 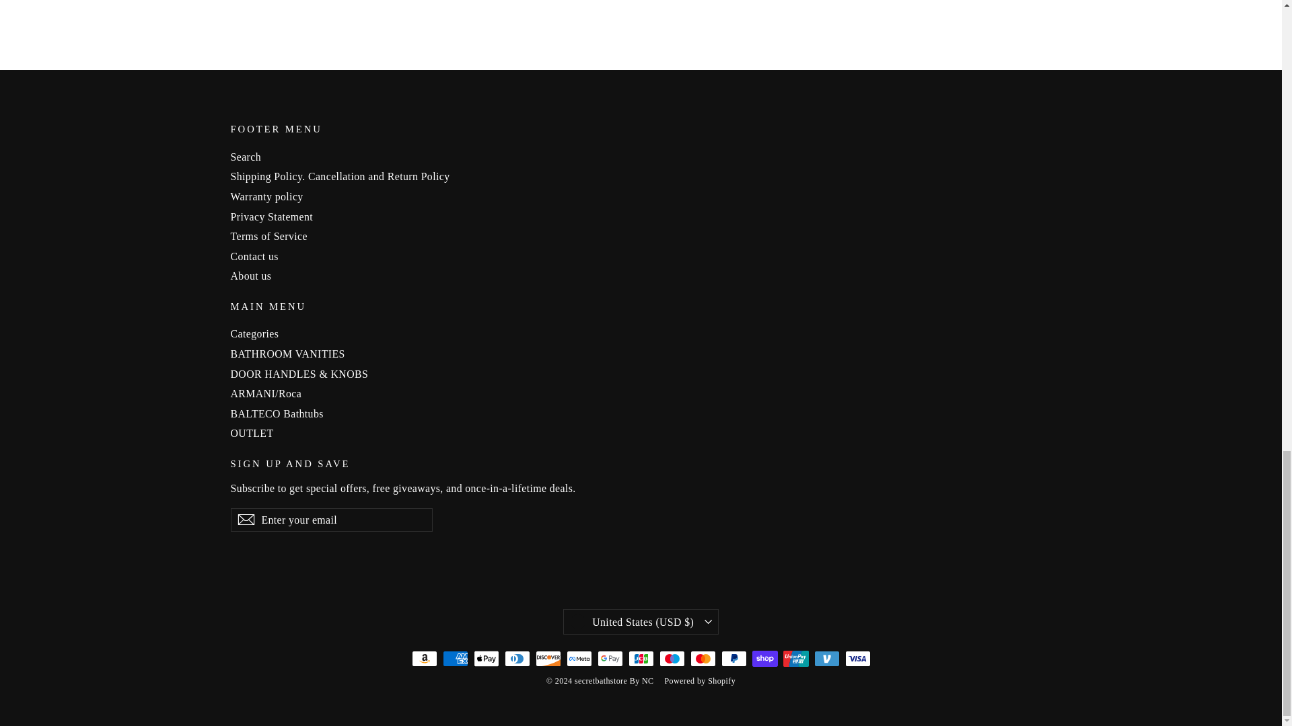 What do you see at coordinates (579, 659) in the screenshot?
I see `Meta Pay` at bounding box center [579, 659].